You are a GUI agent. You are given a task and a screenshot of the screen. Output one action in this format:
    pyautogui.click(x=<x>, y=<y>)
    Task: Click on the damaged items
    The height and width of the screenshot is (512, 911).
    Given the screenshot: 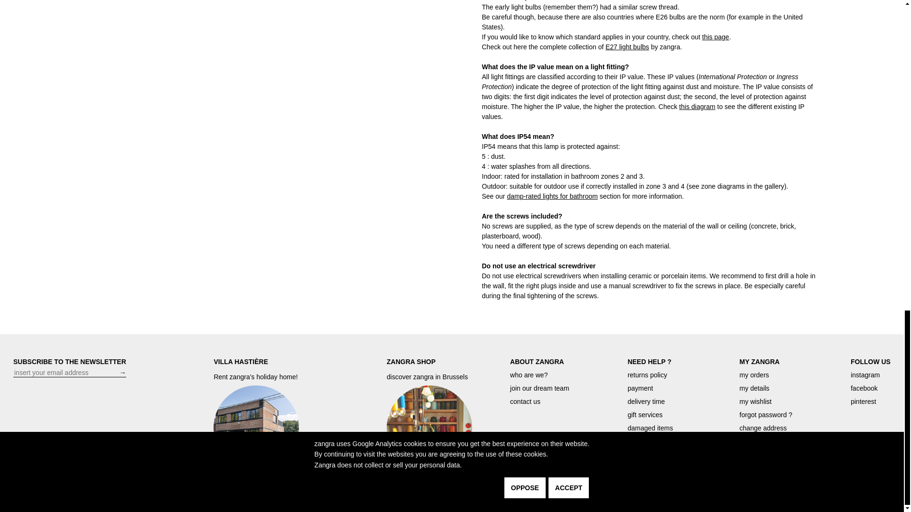 What is the action you would take?
    pyautogui.click(x=650, y=428)
    